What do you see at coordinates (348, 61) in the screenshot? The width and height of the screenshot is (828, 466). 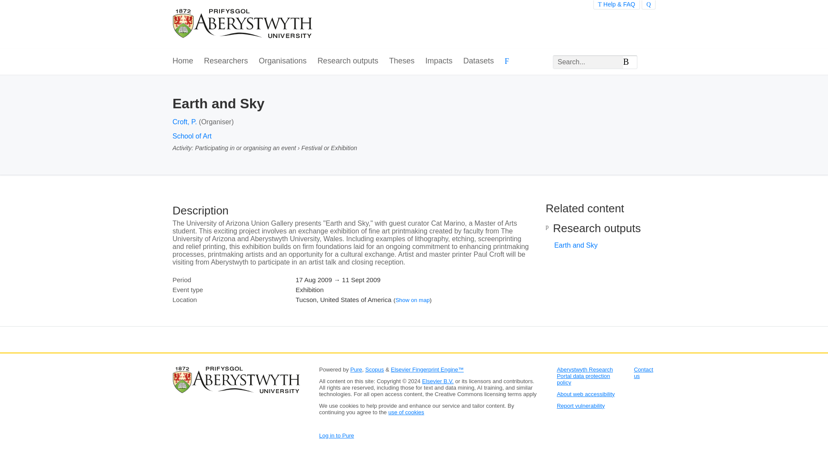 I see `Research outputs` at bounding box center [348, 61].